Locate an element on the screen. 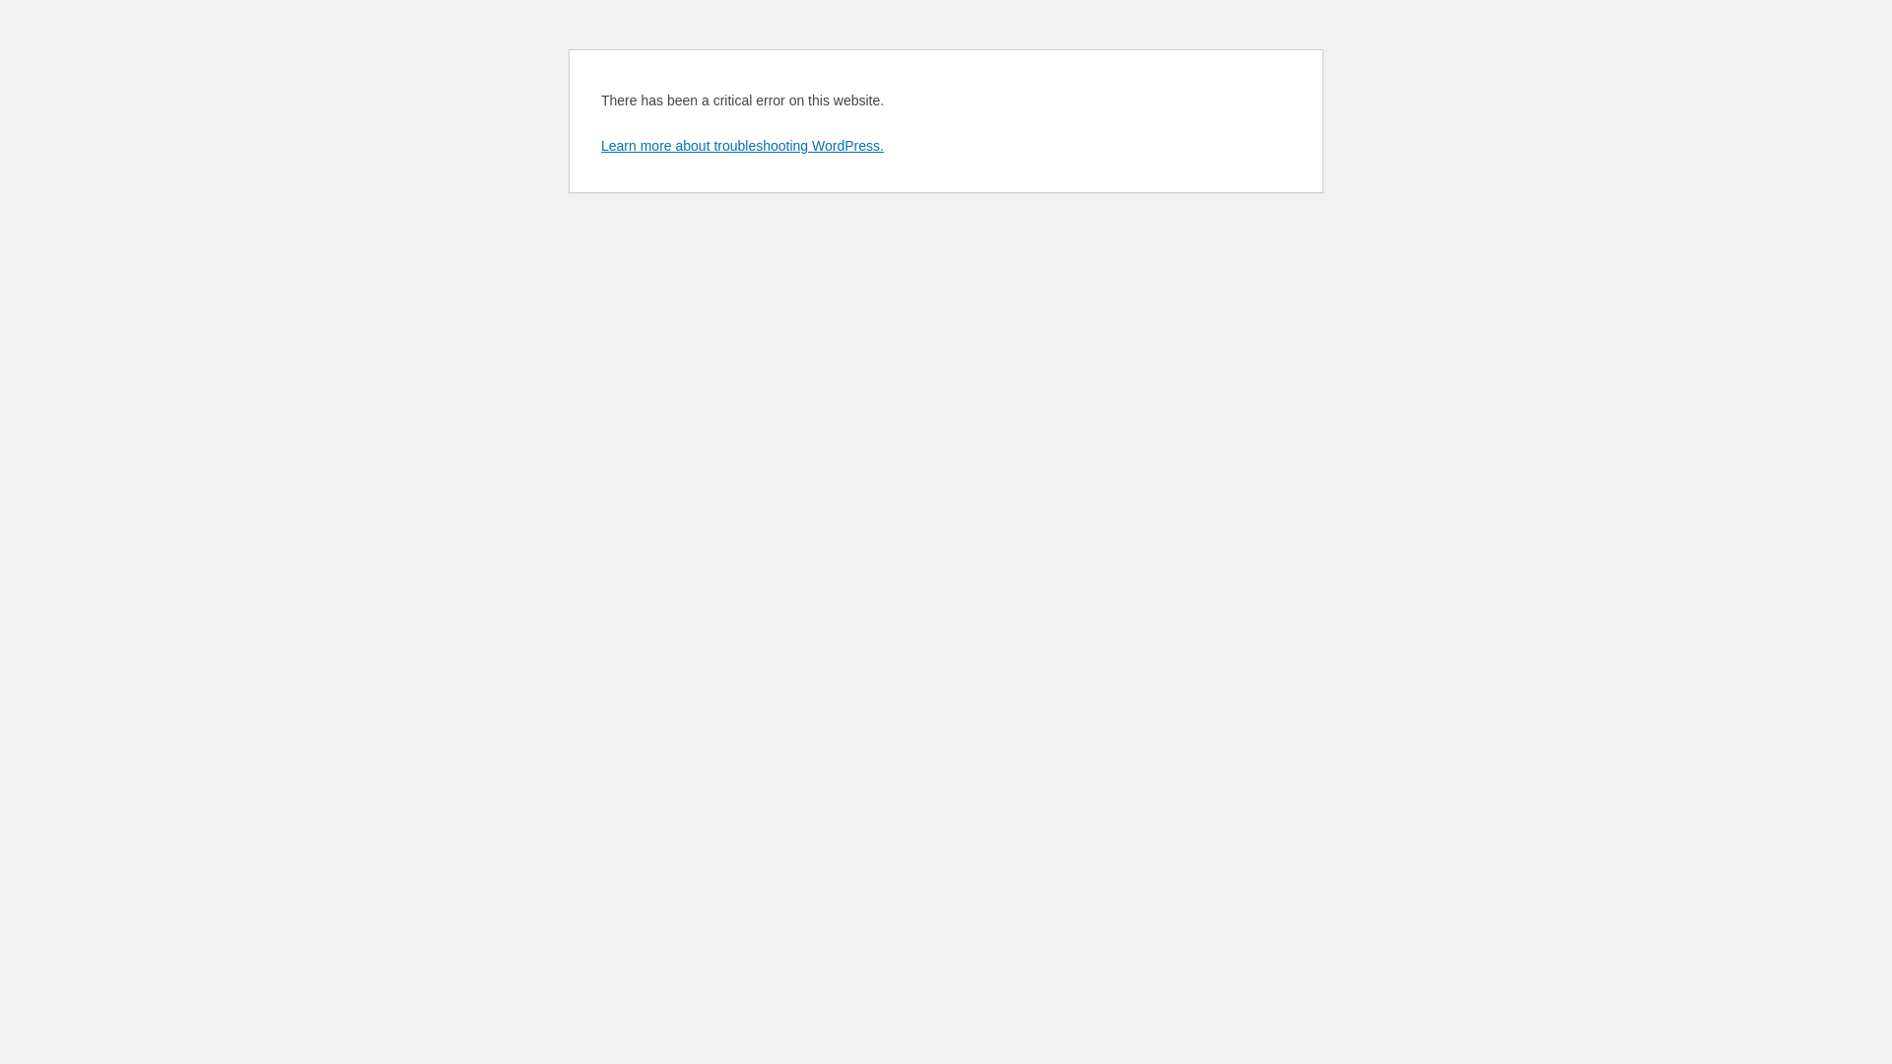 This screenshot has width=1892, height=1064. Learn more about troubleshooting WordPress. is located at coordinates (743, 146).